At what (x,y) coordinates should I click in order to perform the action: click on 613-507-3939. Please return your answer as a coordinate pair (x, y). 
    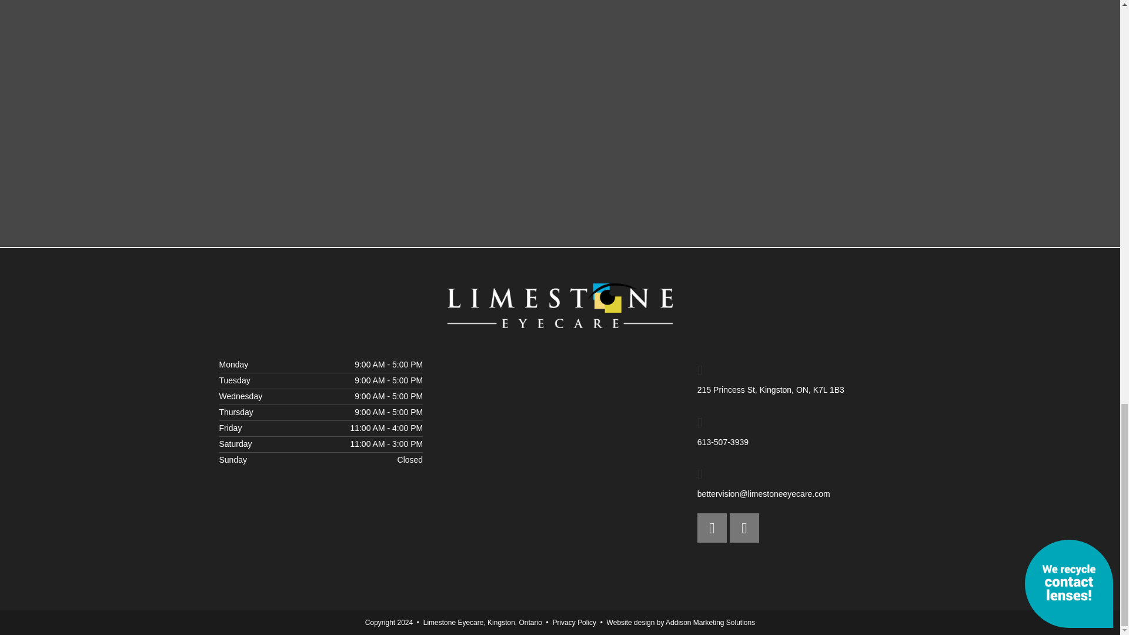
    Looking at the image, I should click on (799, 429).